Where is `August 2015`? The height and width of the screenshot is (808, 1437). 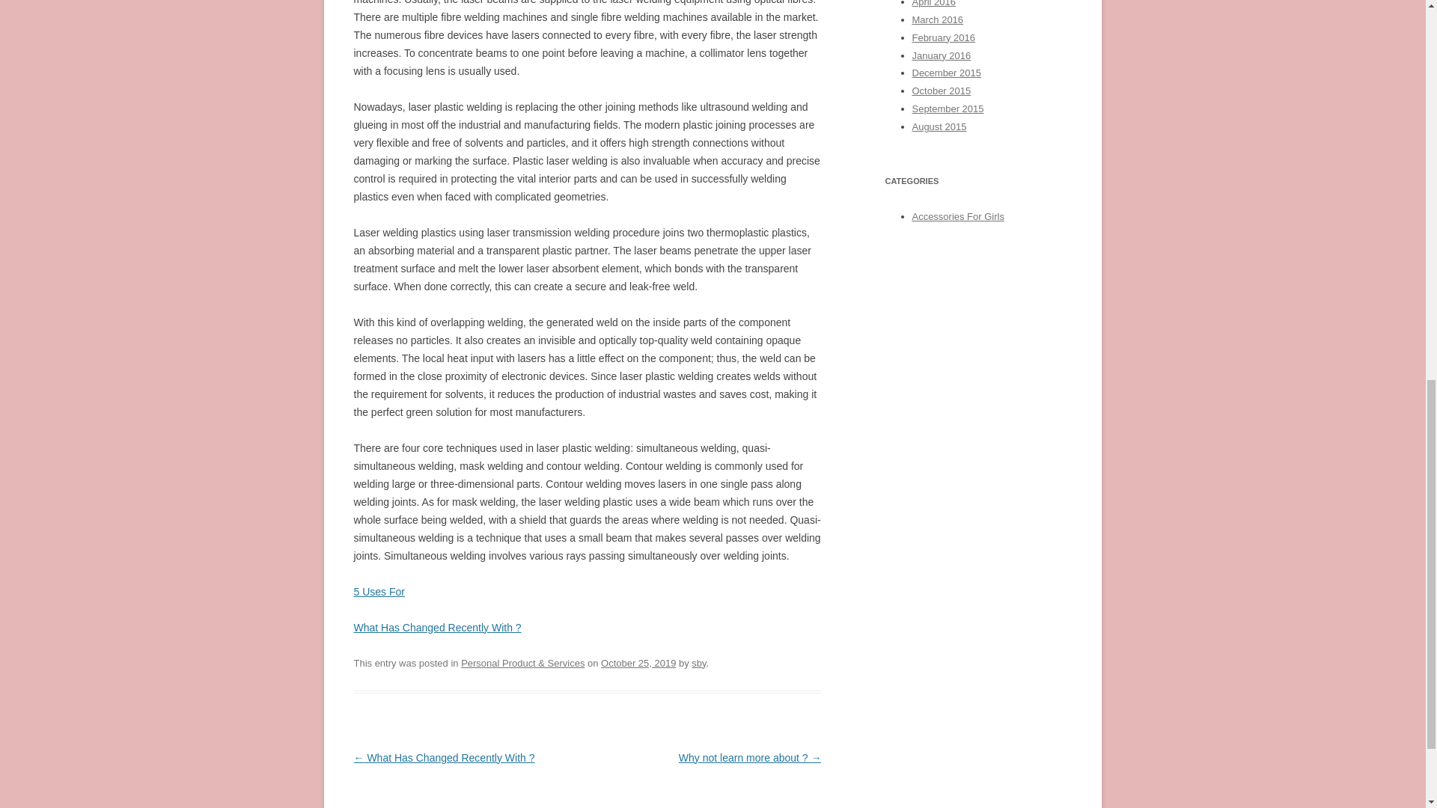
August 2015 is located at coordinates (939, 127).